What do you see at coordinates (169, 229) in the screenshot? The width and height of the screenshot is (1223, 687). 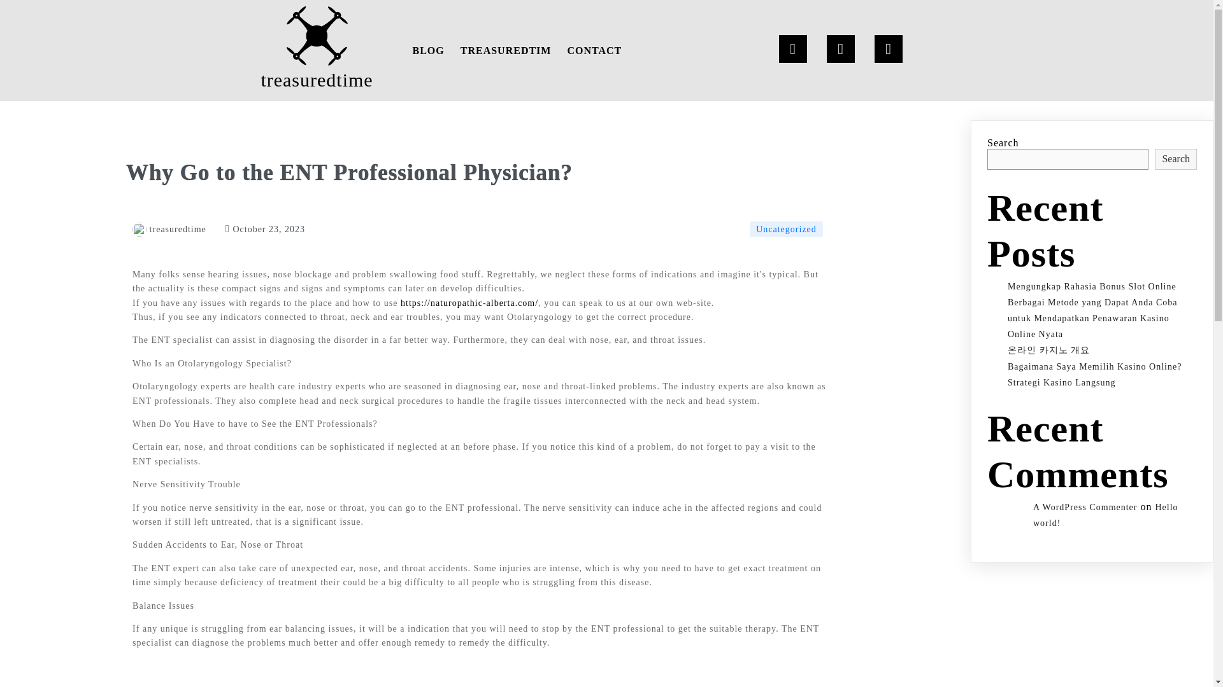 I see `treasuredtime` at bounding box center [169, 229].